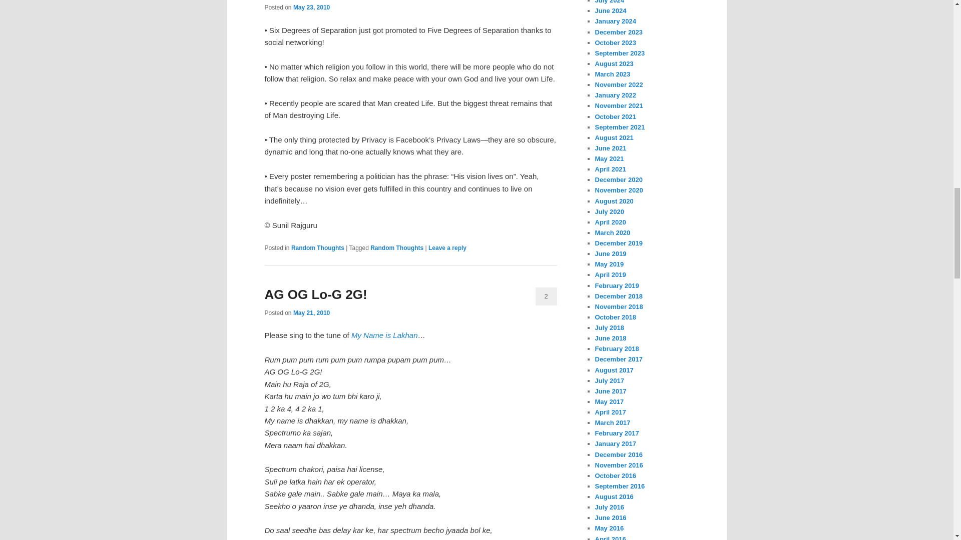  Describe the element at coordinates (311, 7) in the screenshot. I see `May 23, 2010` at that location.